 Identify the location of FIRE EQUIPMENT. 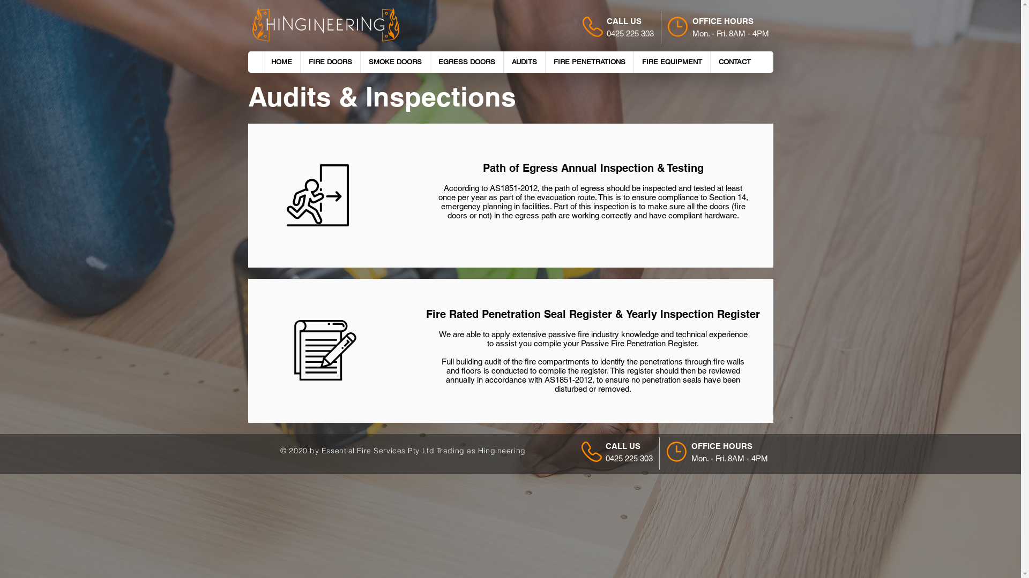
(672, 62).